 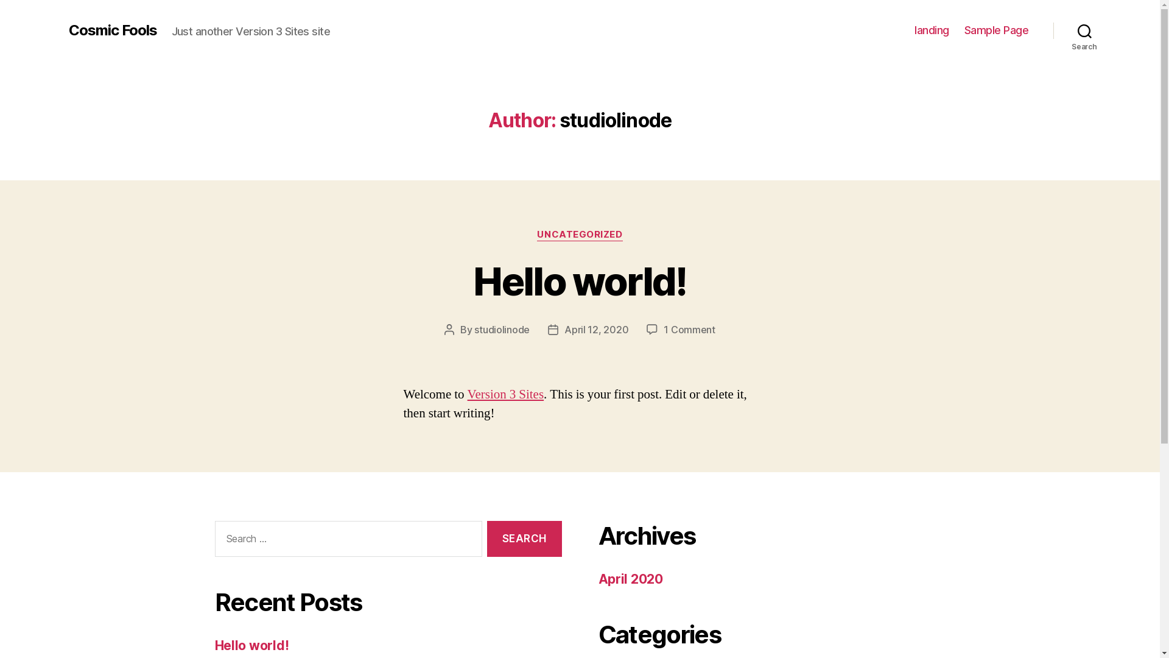 I want to click on landing, so click(x=932, y=30).